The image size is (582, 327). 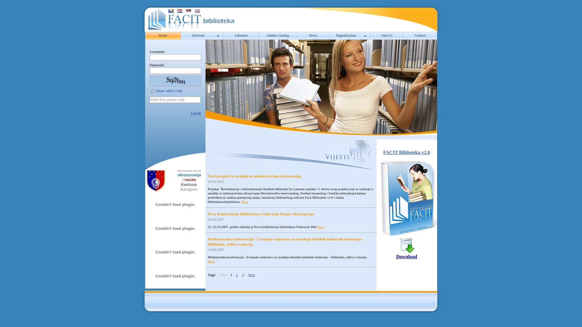 I want to click on Join Us, so click(x=387, y=36).